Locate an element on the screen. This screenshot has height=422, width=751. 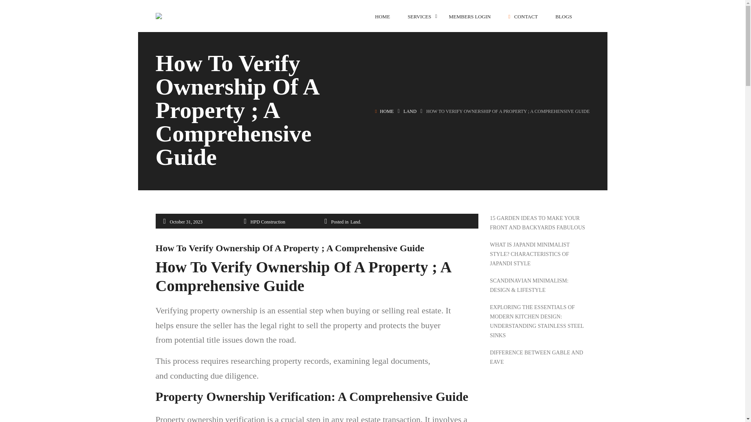
BLOGS is located at coordinates (564, 16).